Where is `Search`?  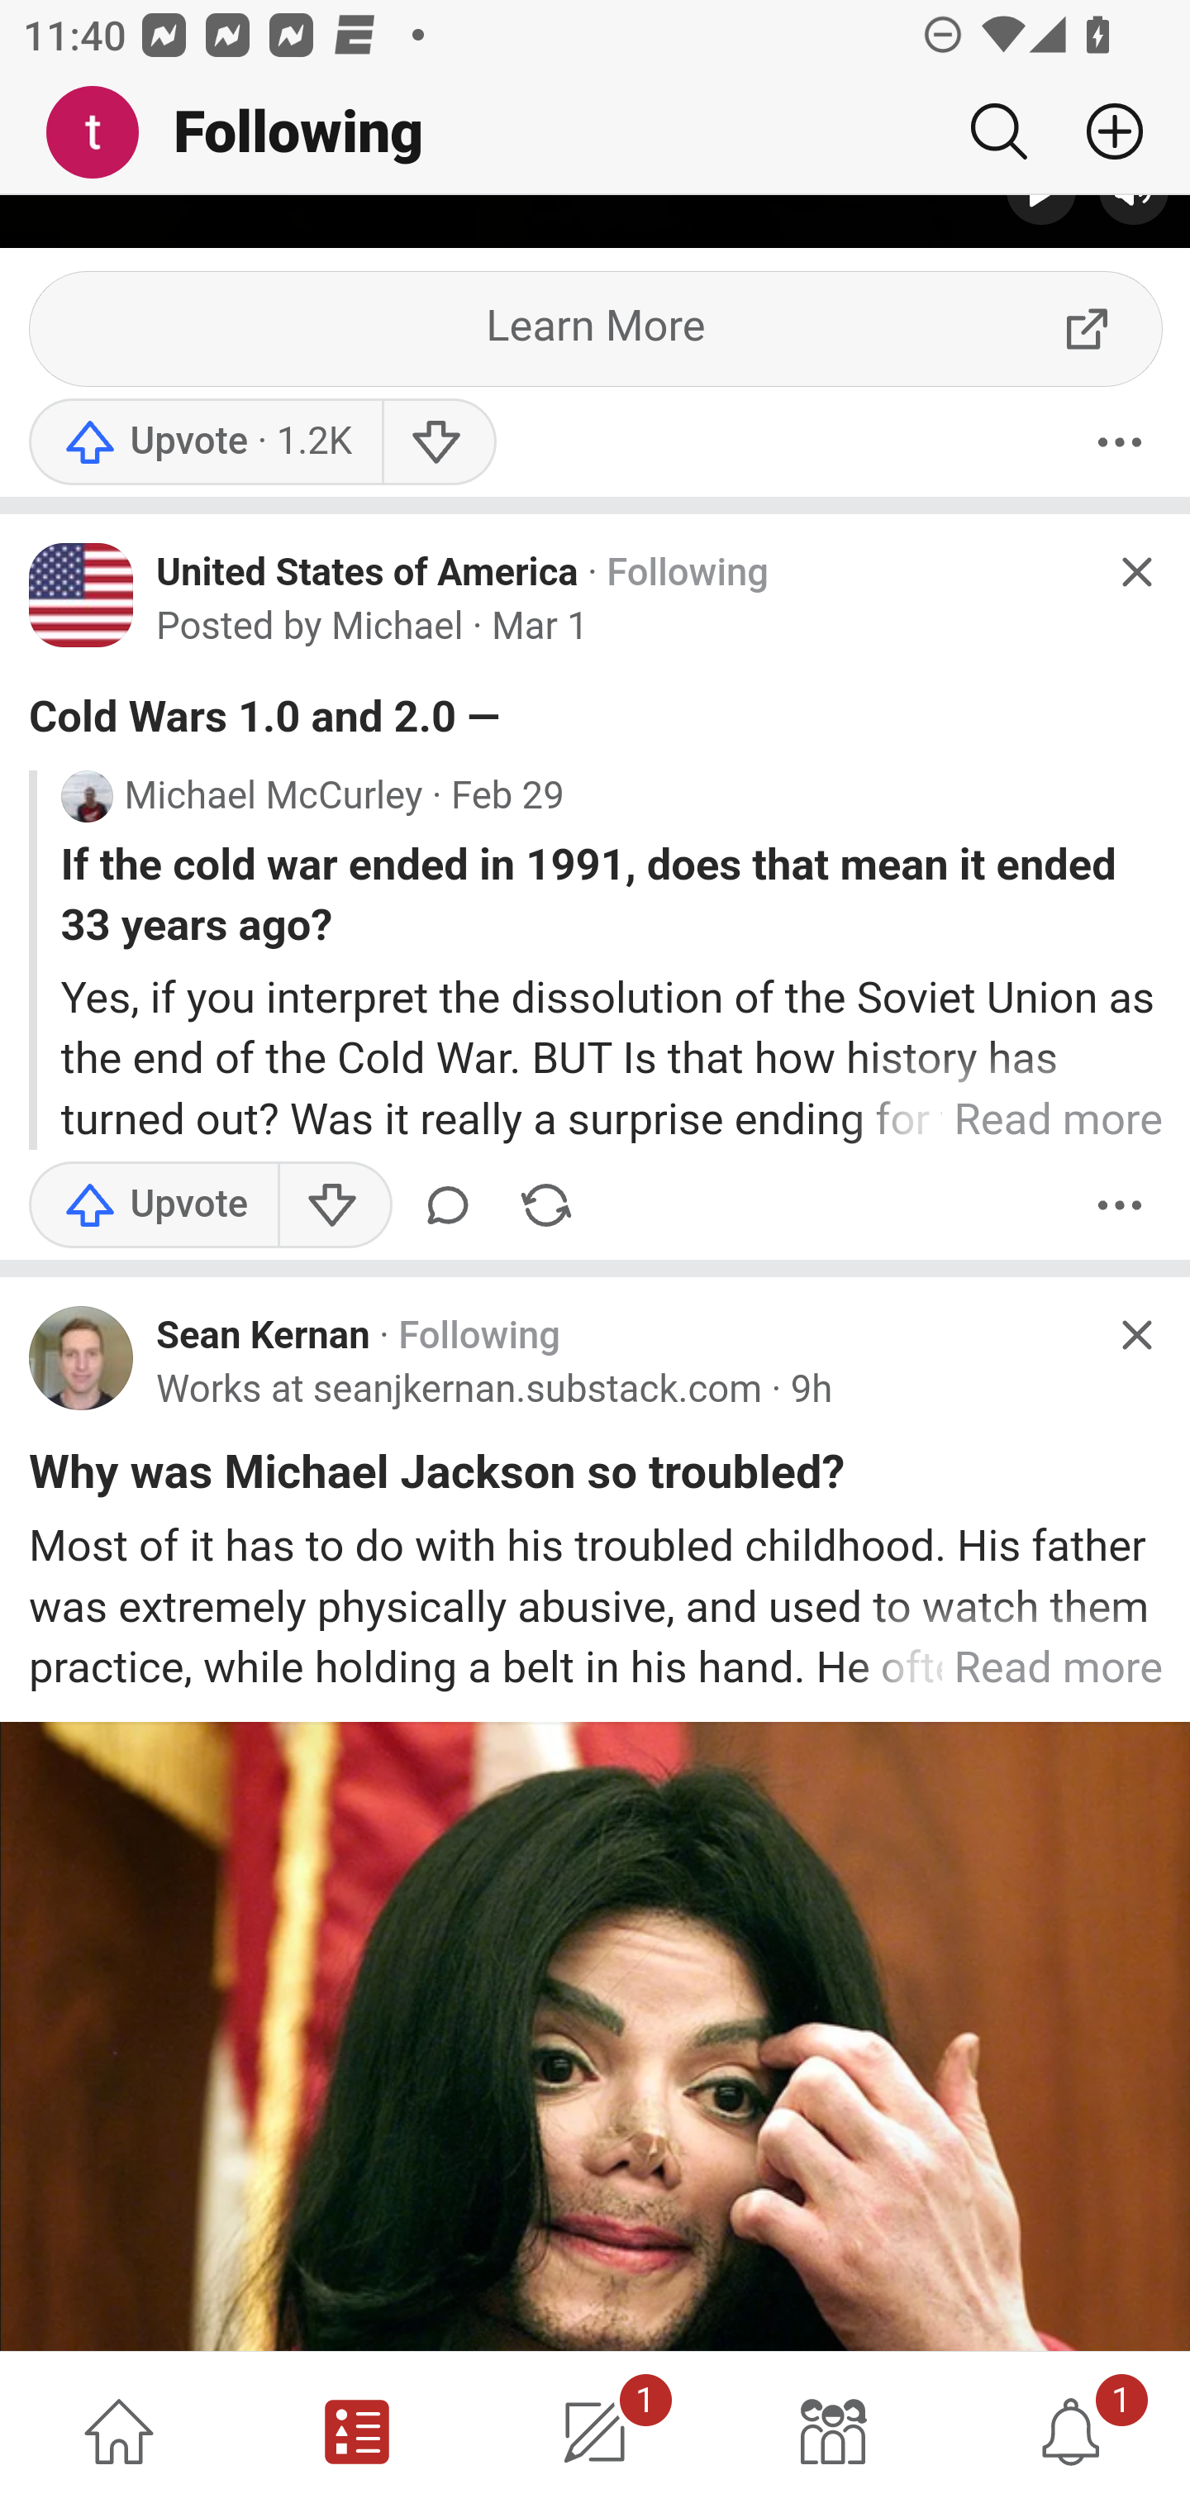
Search is located at coordinates (998, 131).